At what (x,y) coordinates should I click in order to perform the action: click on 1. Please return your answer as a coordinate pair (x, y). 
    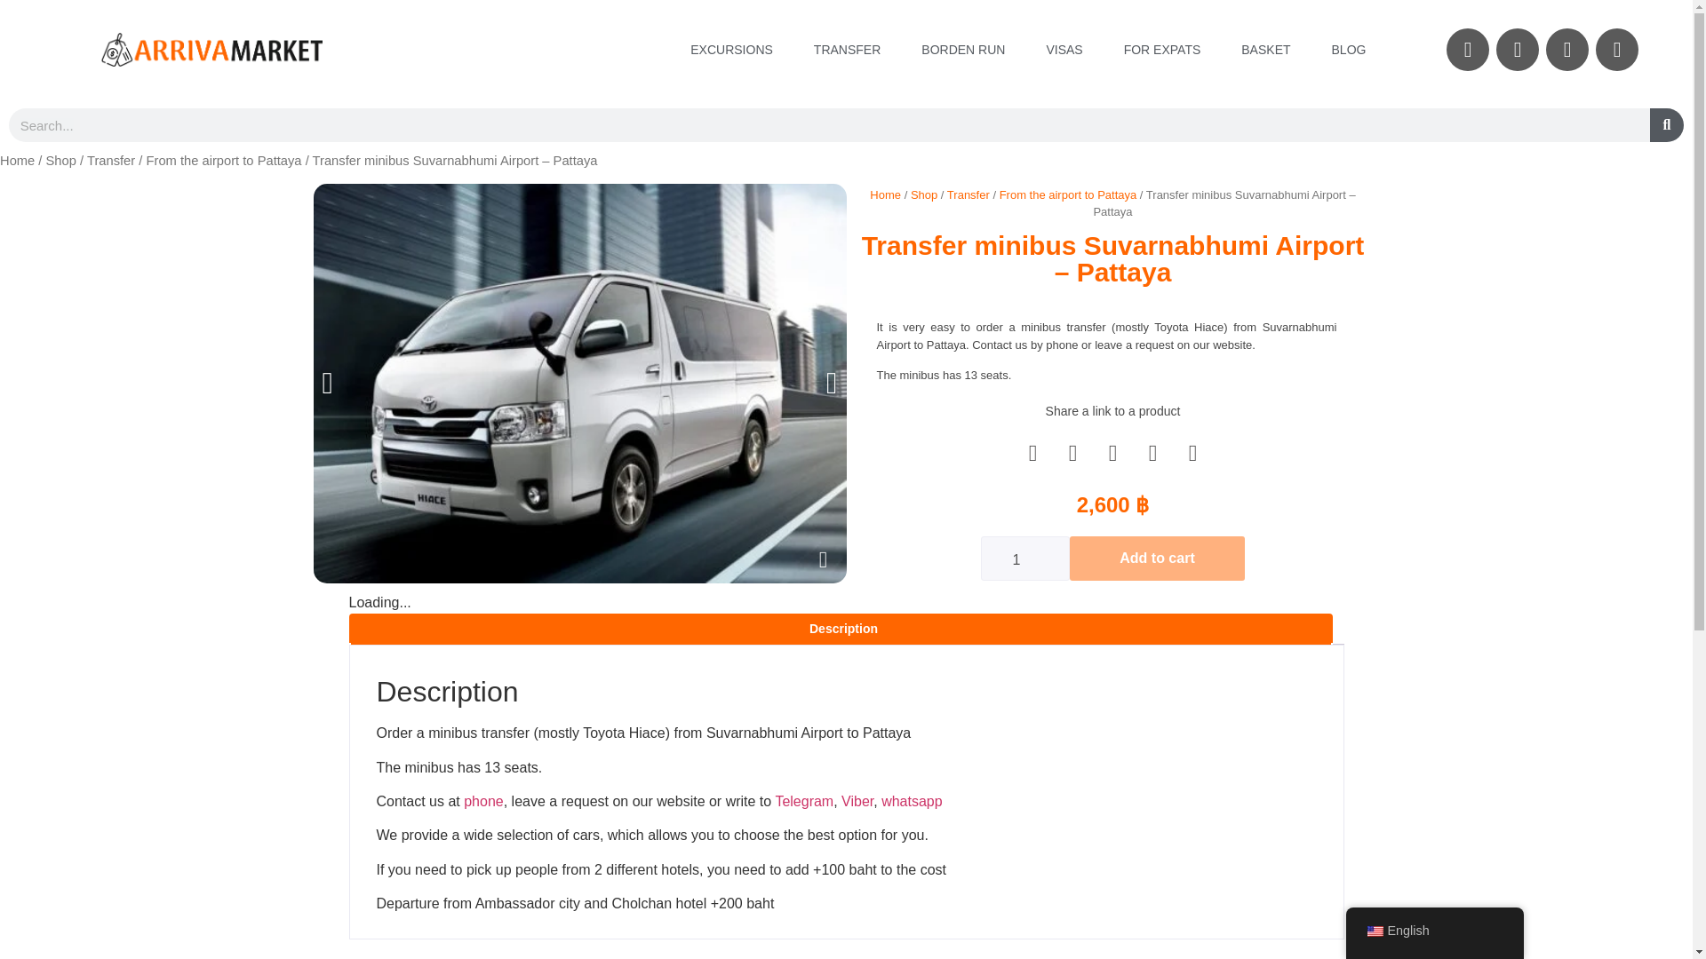
    Looking at the image, I should click on (1025, 558).